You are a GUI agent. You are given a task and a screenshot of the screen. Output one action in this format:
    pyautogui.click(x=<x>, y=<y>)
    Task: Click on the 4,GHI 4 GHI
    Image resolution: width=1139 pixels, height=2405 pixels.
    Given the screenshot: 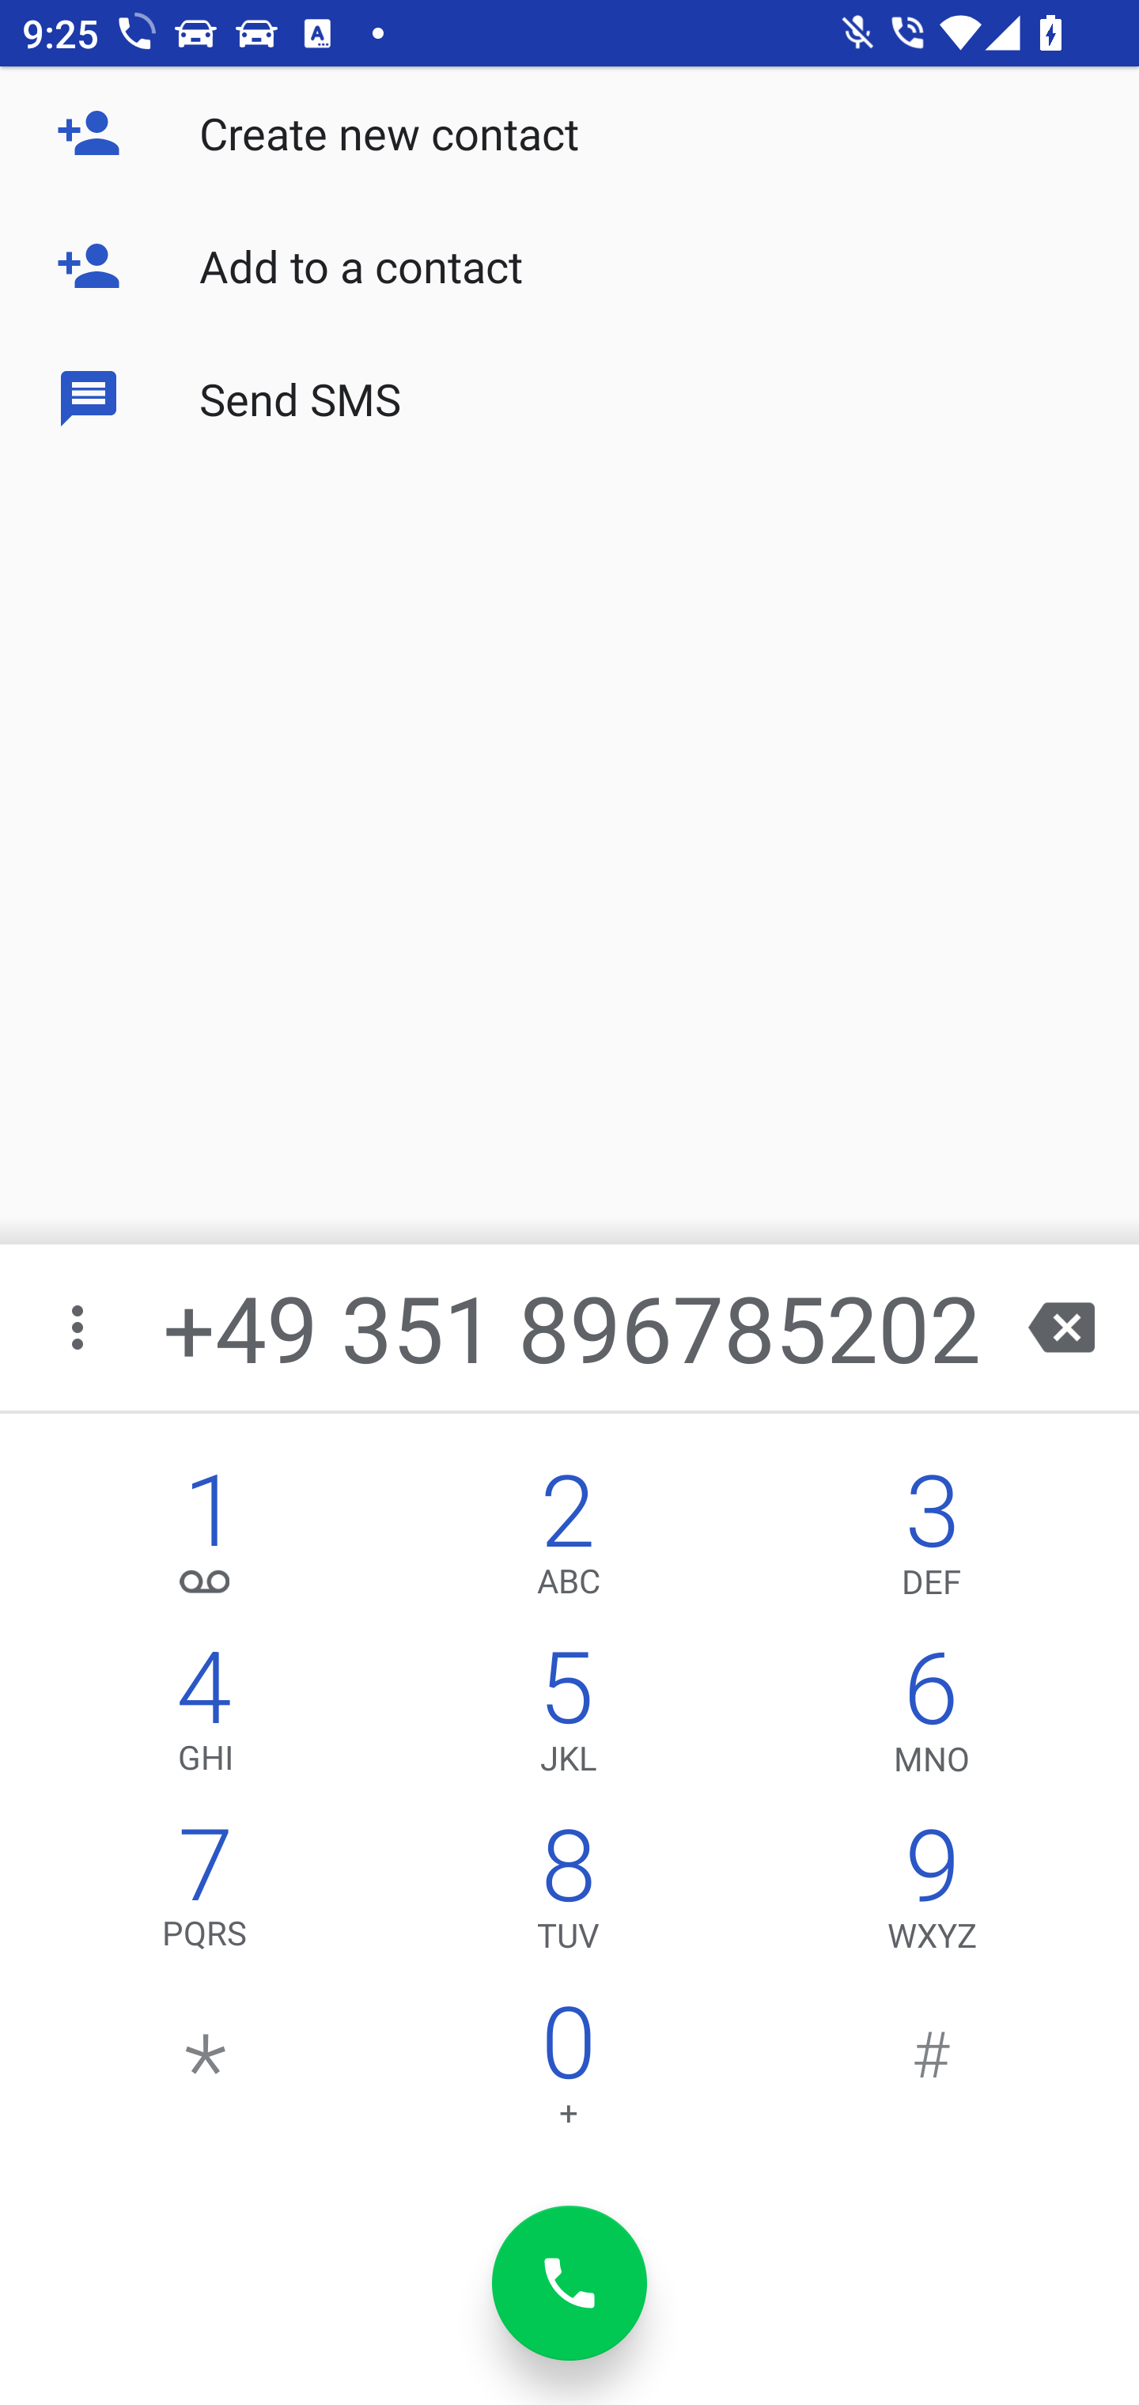 What is the action you would take?
    pyautogui.click(x=206, y=1718)
    